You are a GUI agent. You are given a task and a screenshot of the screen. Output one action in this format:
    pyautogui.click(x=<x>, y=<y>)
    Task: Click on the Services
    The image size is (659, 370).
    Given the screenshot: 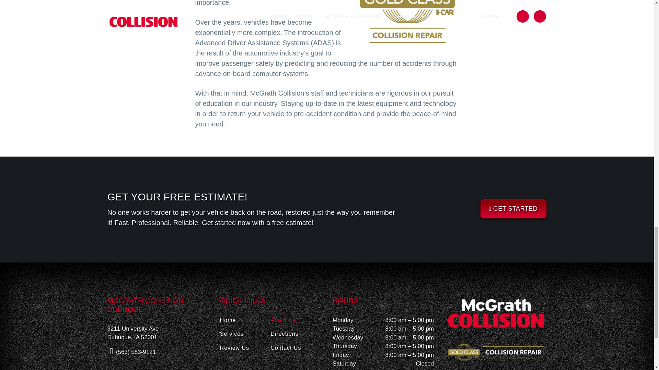 What is the action you would take?
    pyautogui.click(x=245, y=334)
    